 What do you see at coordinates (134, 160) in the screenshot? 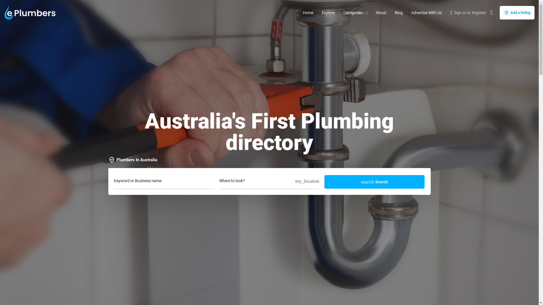
I see `Plumbers In Australia` at bounding box center [134, 160].